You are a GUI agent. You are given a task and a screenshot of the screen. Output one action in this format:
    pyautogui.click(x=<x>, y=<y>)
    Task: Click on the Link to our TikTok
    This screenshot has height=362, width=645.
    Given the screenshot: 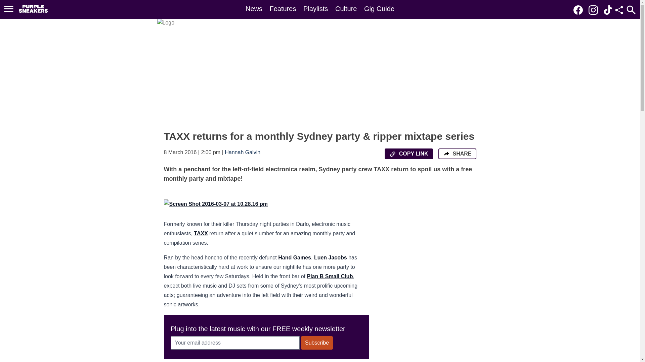 What is the action you would take?
    pyautogui.click(x=608, y=10)
    